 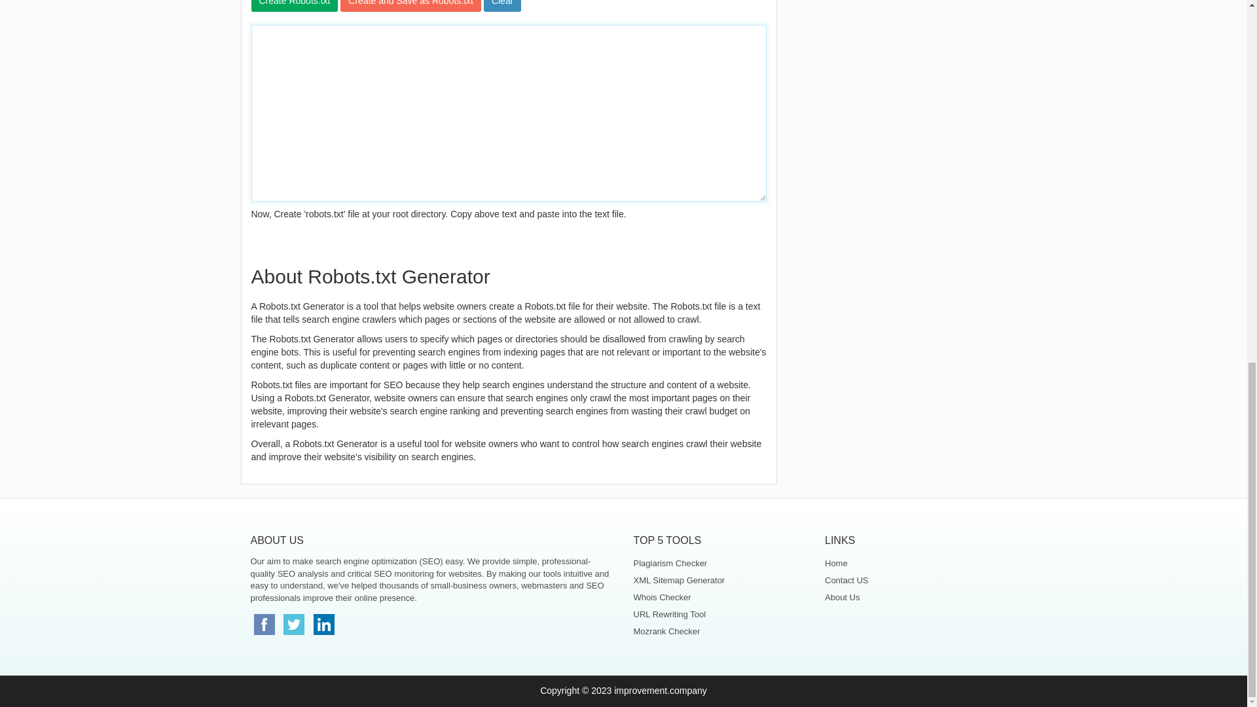 What do you see at coordinates (719, 563) in the screenshot?
I see `Plagiarism Checker` at bounding box center [719, 563].